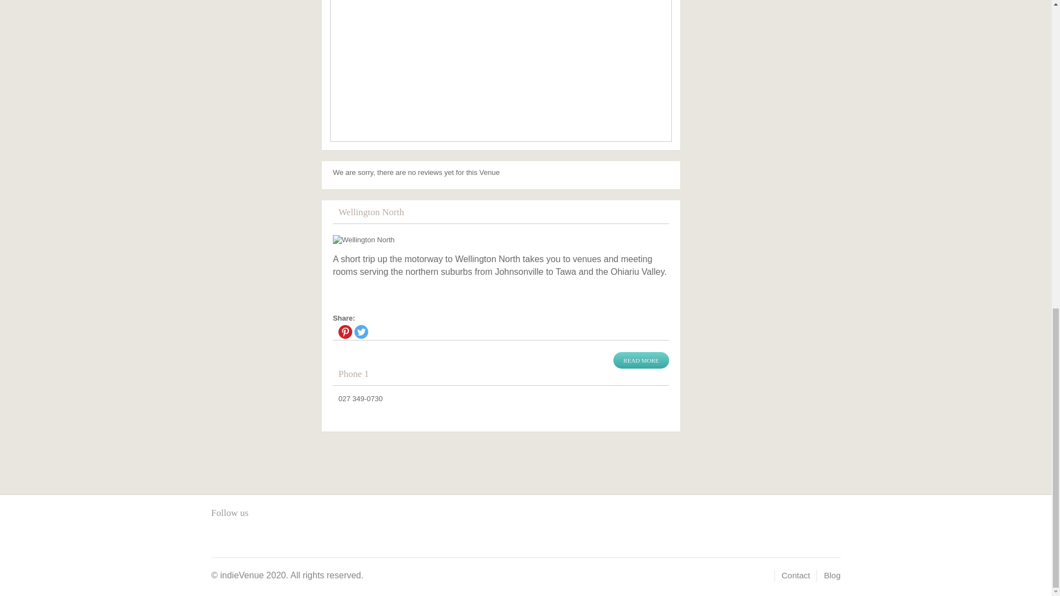 The image size is (1060, 596). What do you see at coordinates (641, 360) in the screenshot?
I see `Read more` at bounding box center [641, 360].